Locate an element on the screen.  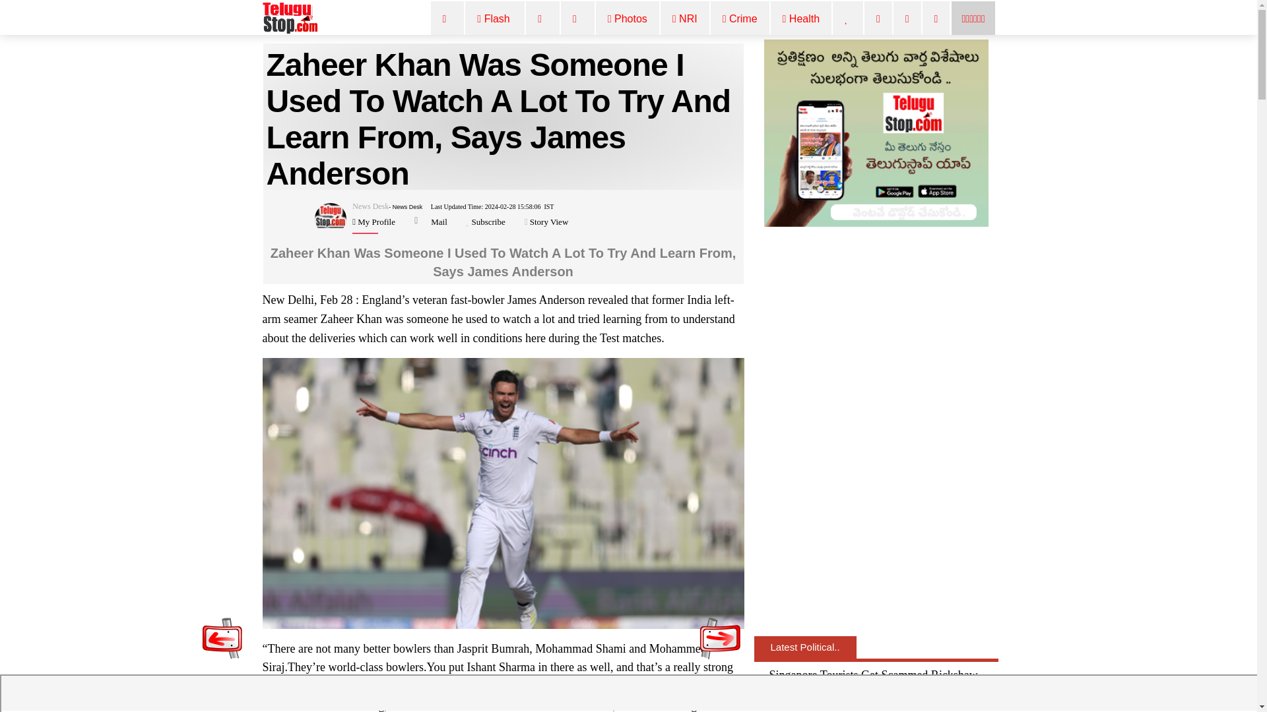
Latest Business News. is located at coordinates (878, 20).